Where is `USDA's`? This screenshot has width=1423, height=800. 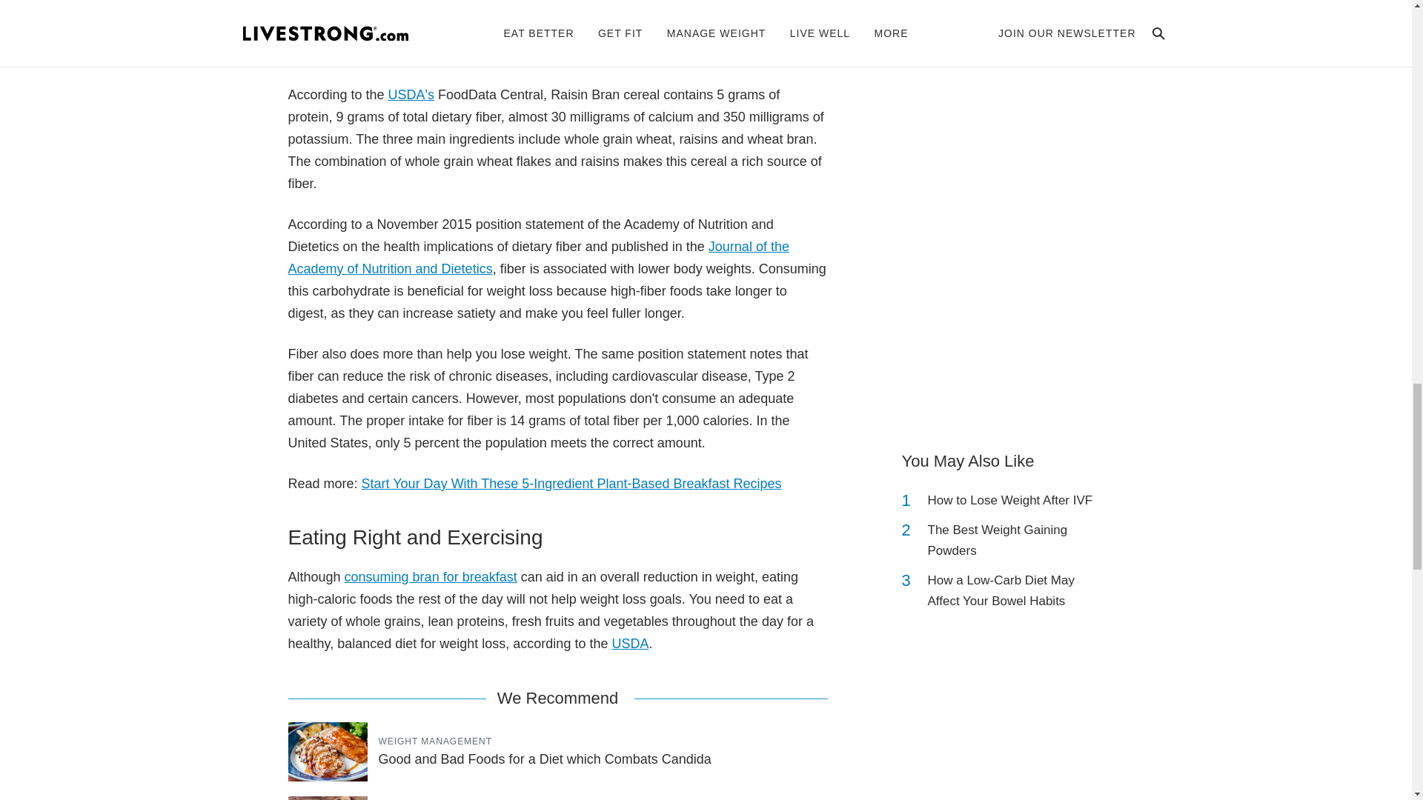
USDA's is located at coordinates (411, 95).